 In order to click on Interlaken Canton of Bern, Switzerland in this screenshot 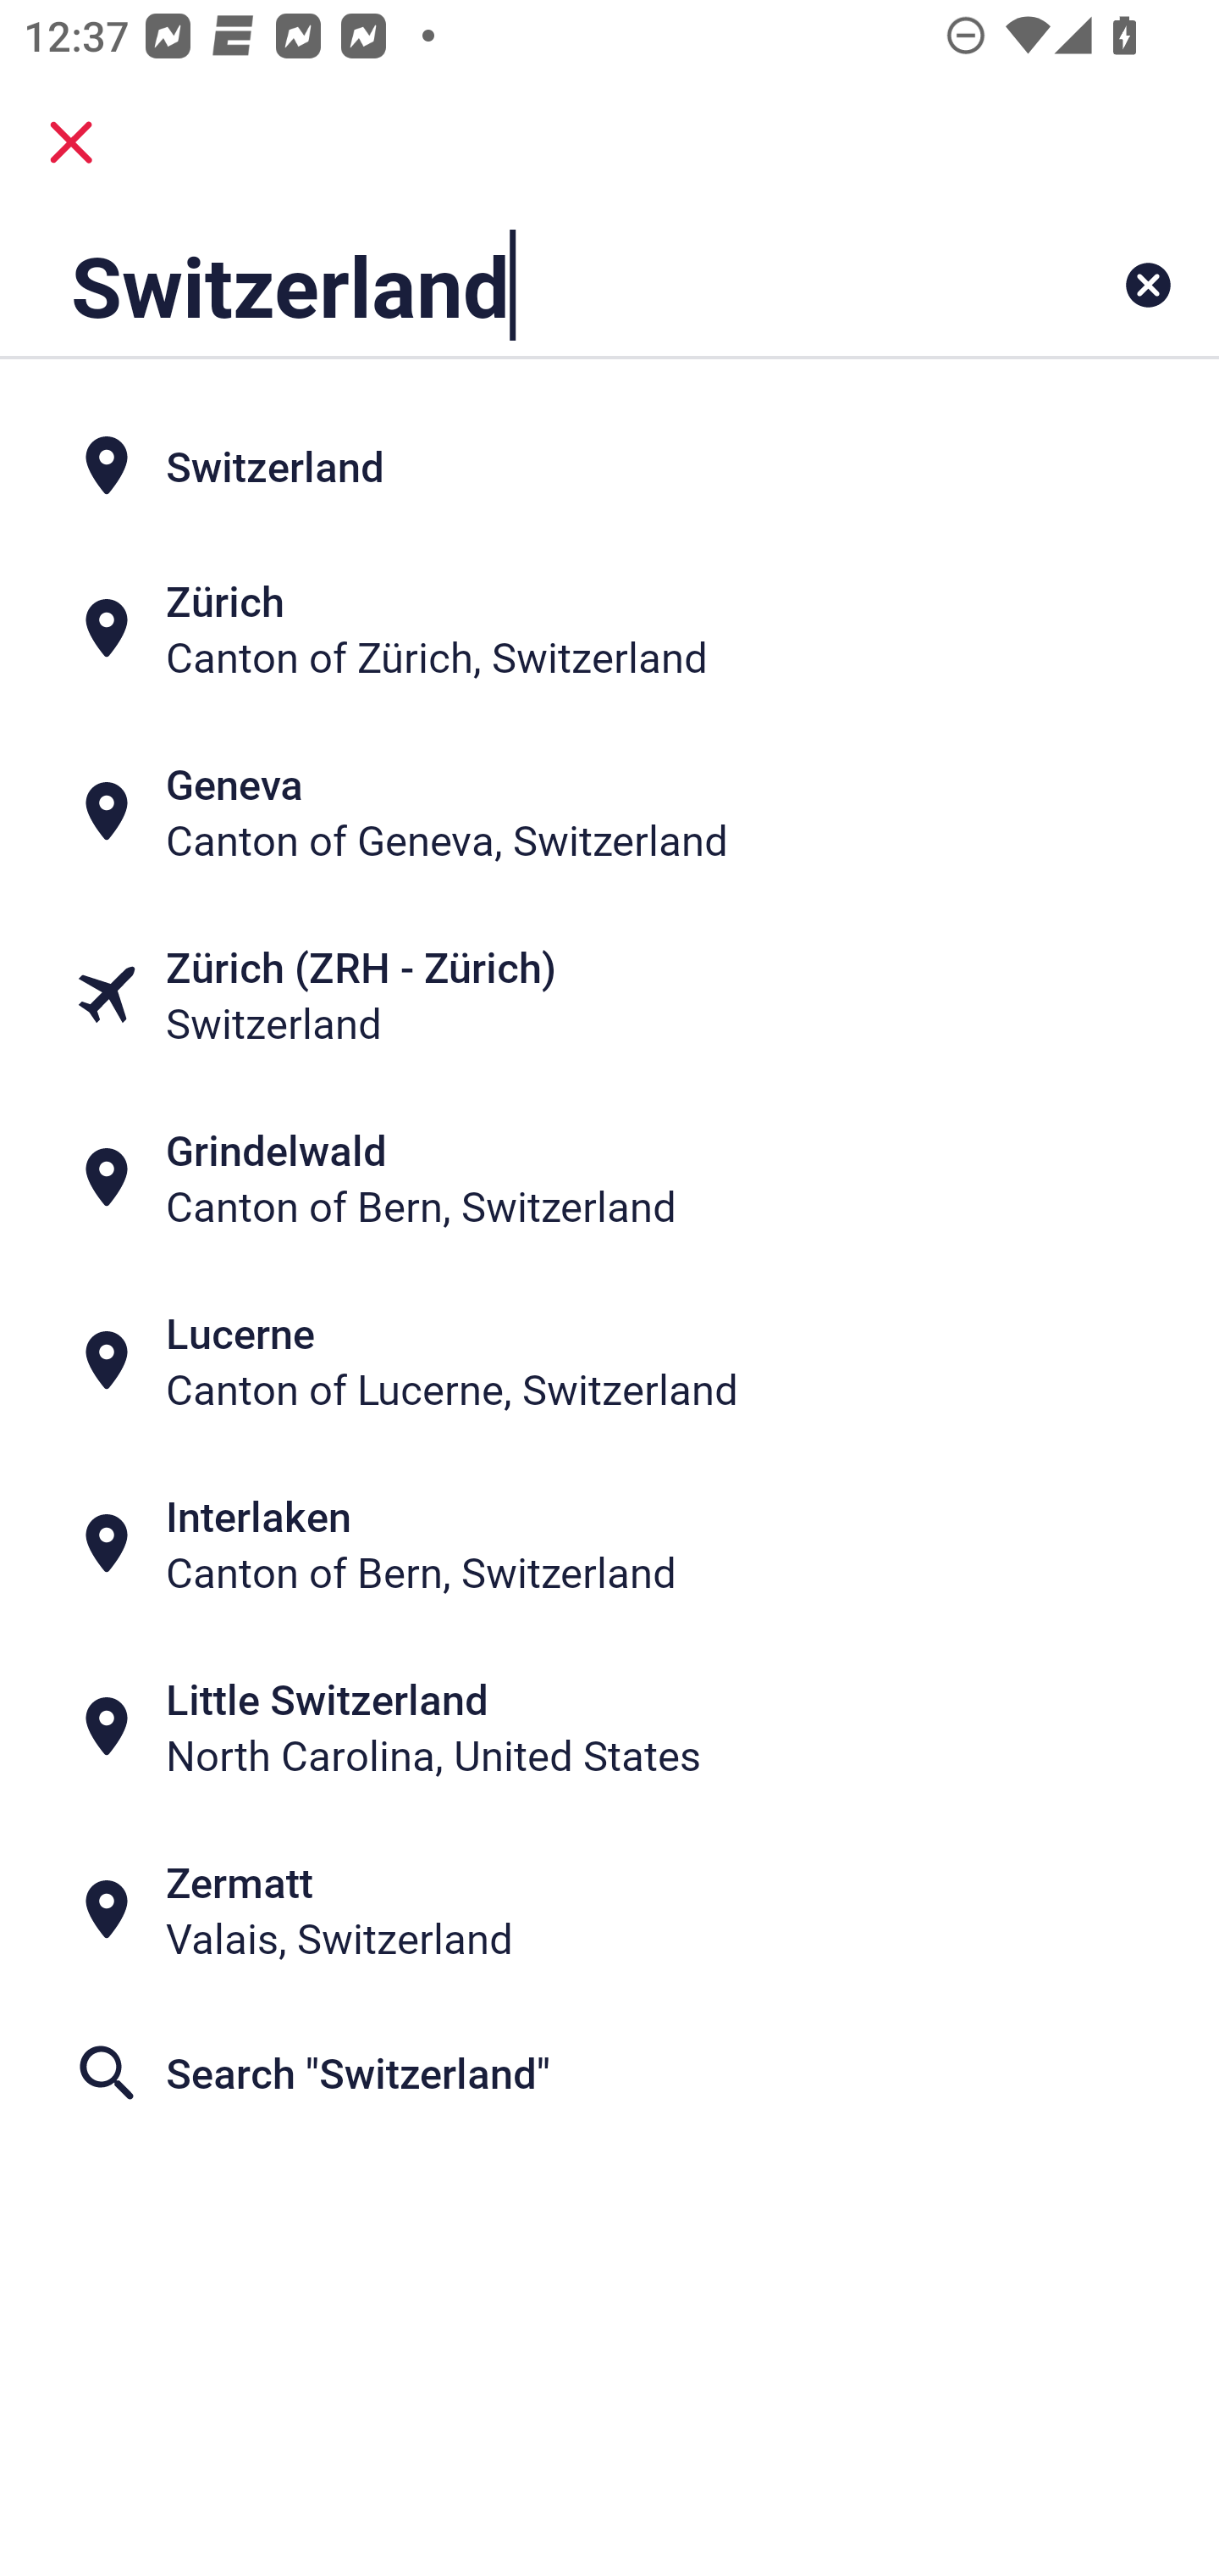, I will do `click(609, 1544)`.